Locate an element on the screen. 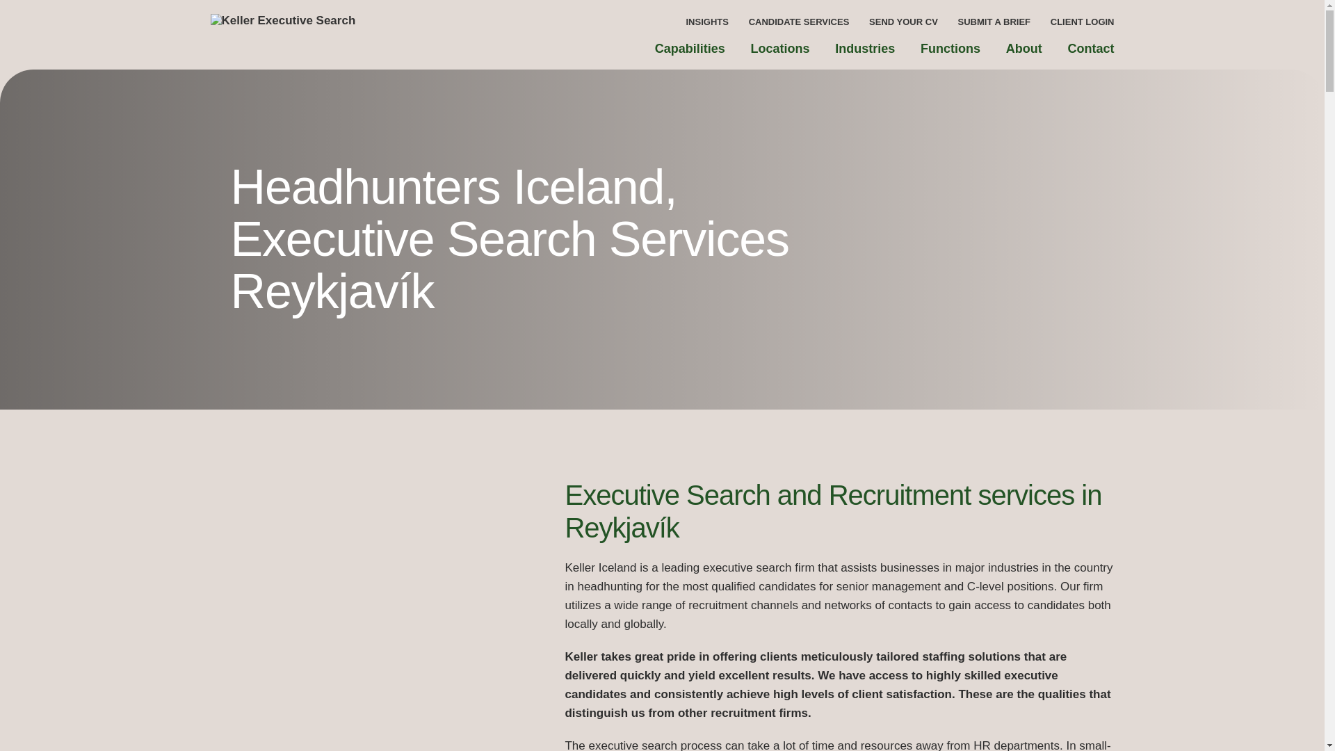 This screenshot has width=1335, height=751. INSIGHTS is located at coordinates (706, 23).